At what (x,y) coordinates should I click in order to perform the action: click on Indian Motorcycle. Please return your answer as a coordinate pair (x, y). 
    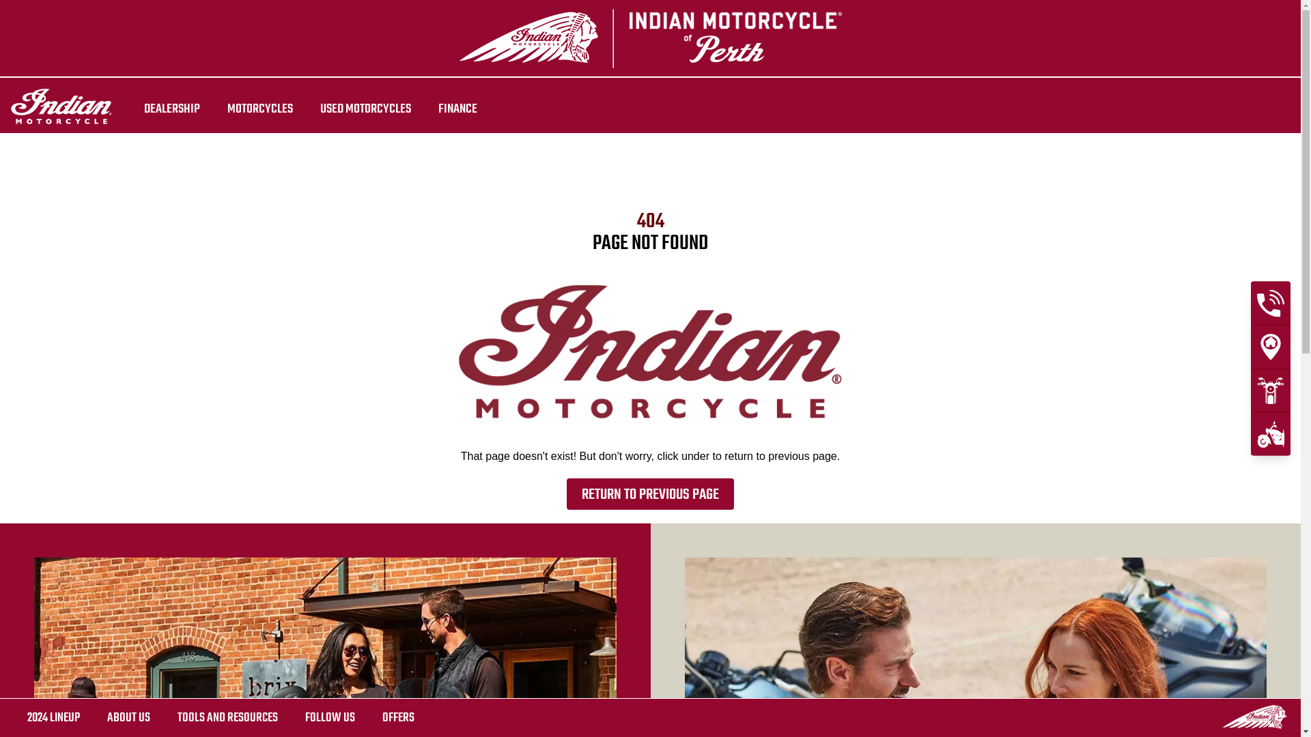
    Looking at the image, I should click on (1254, 717).